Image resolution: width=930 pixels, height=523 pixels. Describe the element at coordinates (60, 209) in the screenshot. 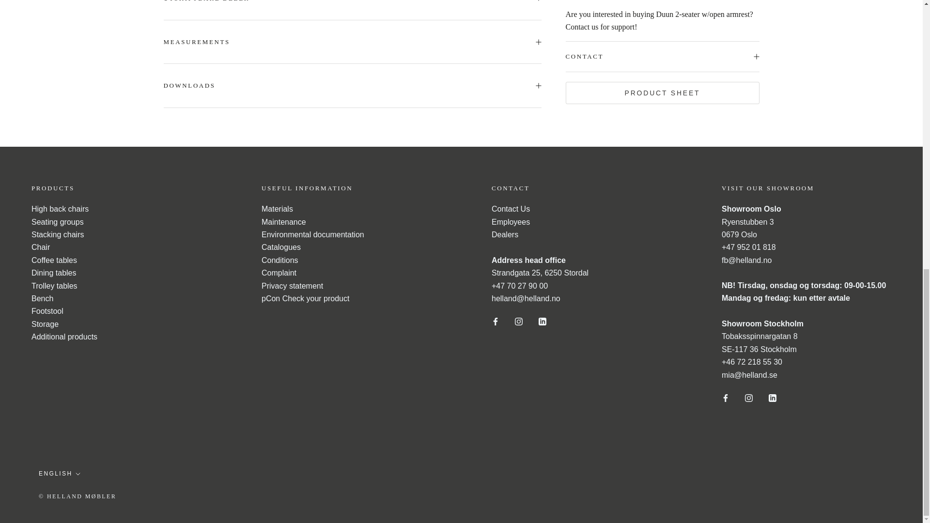

I see `High back chair` at that location.